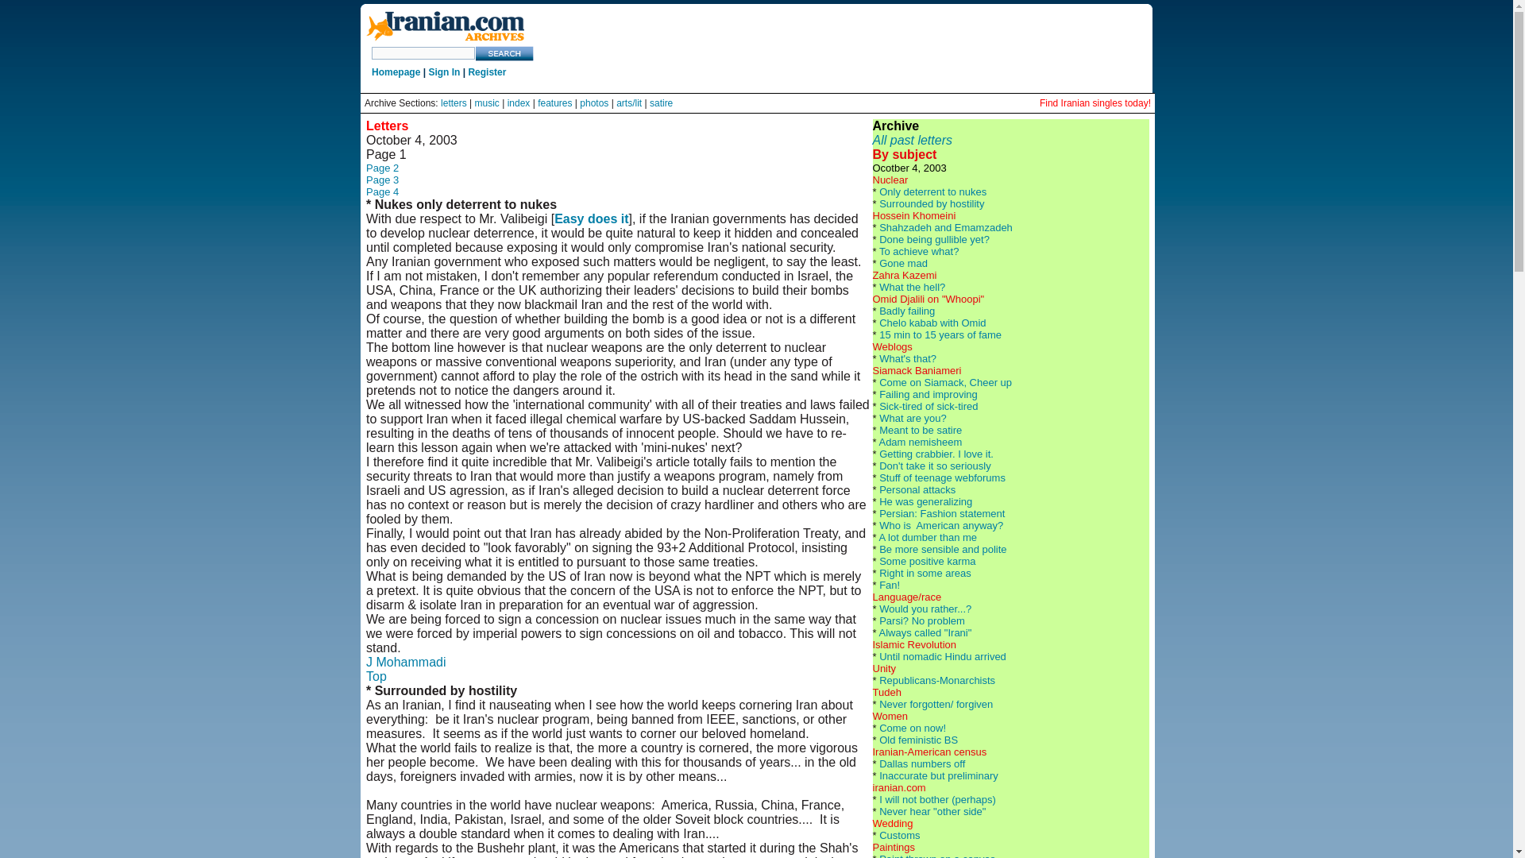 Image resolution: width=1525 pixels, height=858 pixels. What do you see at coordinates (445, 41) in the screenshot?
I see `Home` at bounding box center [445, 41].